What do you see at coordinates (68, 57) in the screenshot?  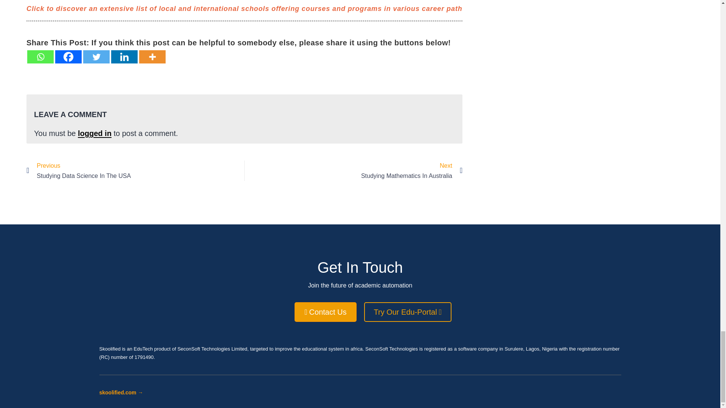 I see `More` at bounding box center [68, 57].